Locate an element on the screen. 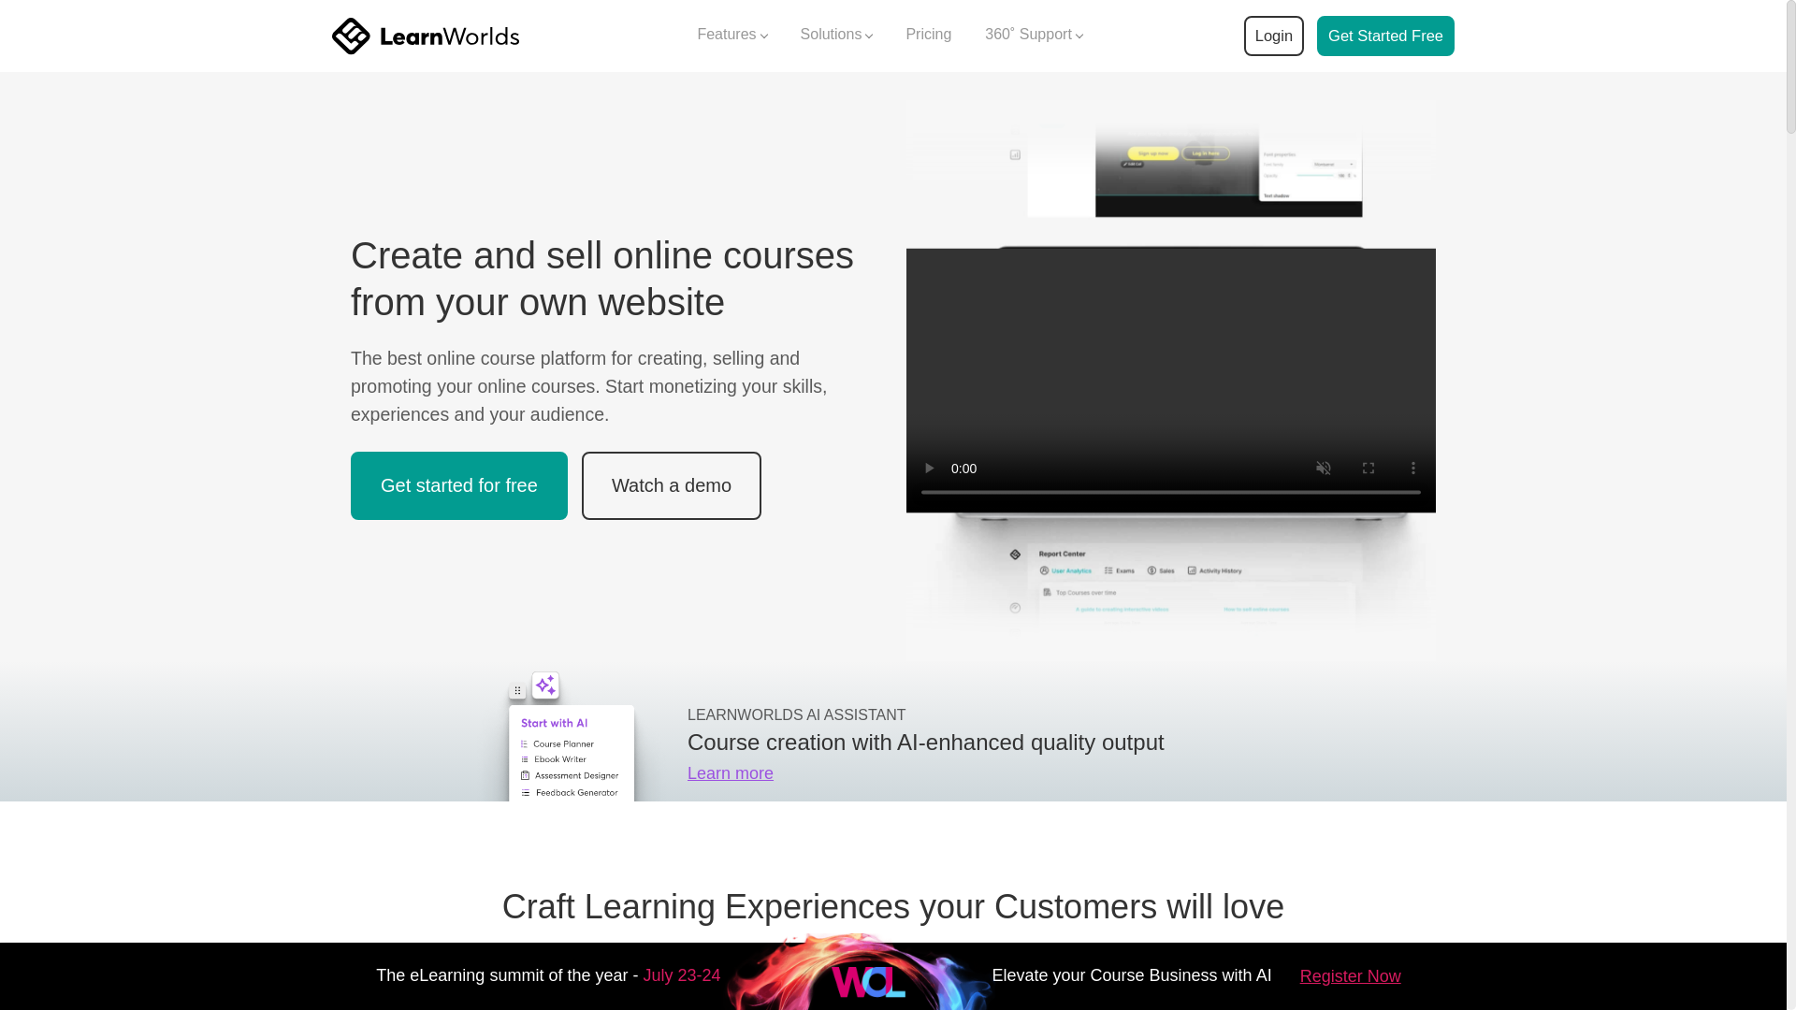 The height and width of the screenshot is (1010, 1796). Features is located at coordinates (731, 36).